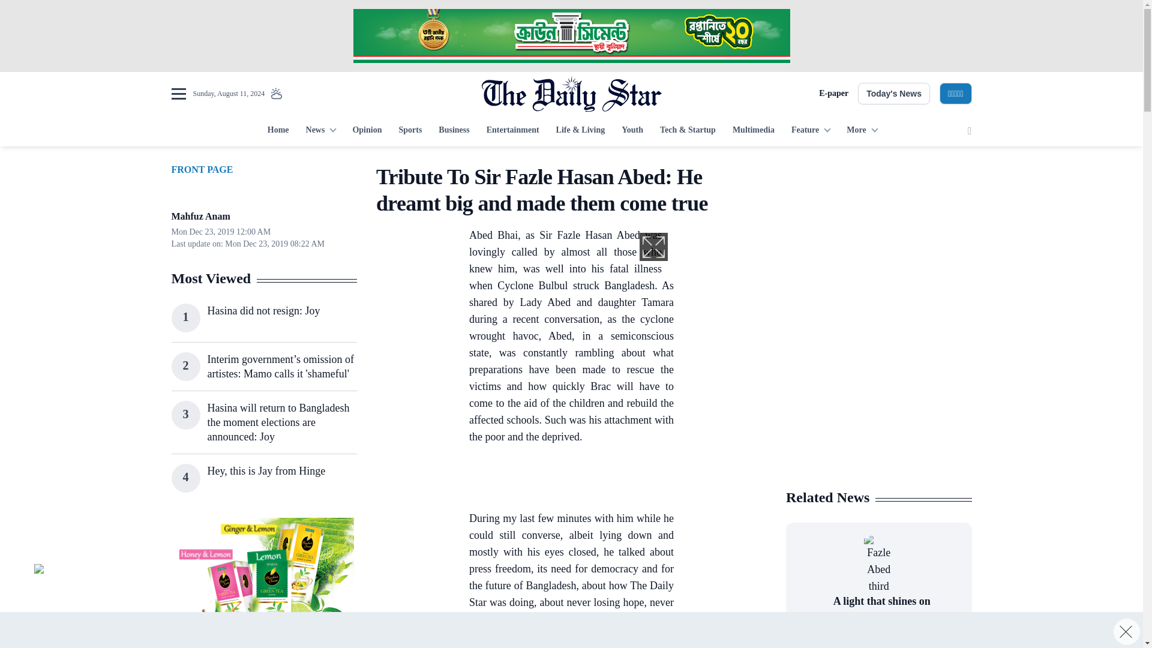  Describe the element at coordinates (512, 131) in the screenshot. I see `Entertainment` at that location.